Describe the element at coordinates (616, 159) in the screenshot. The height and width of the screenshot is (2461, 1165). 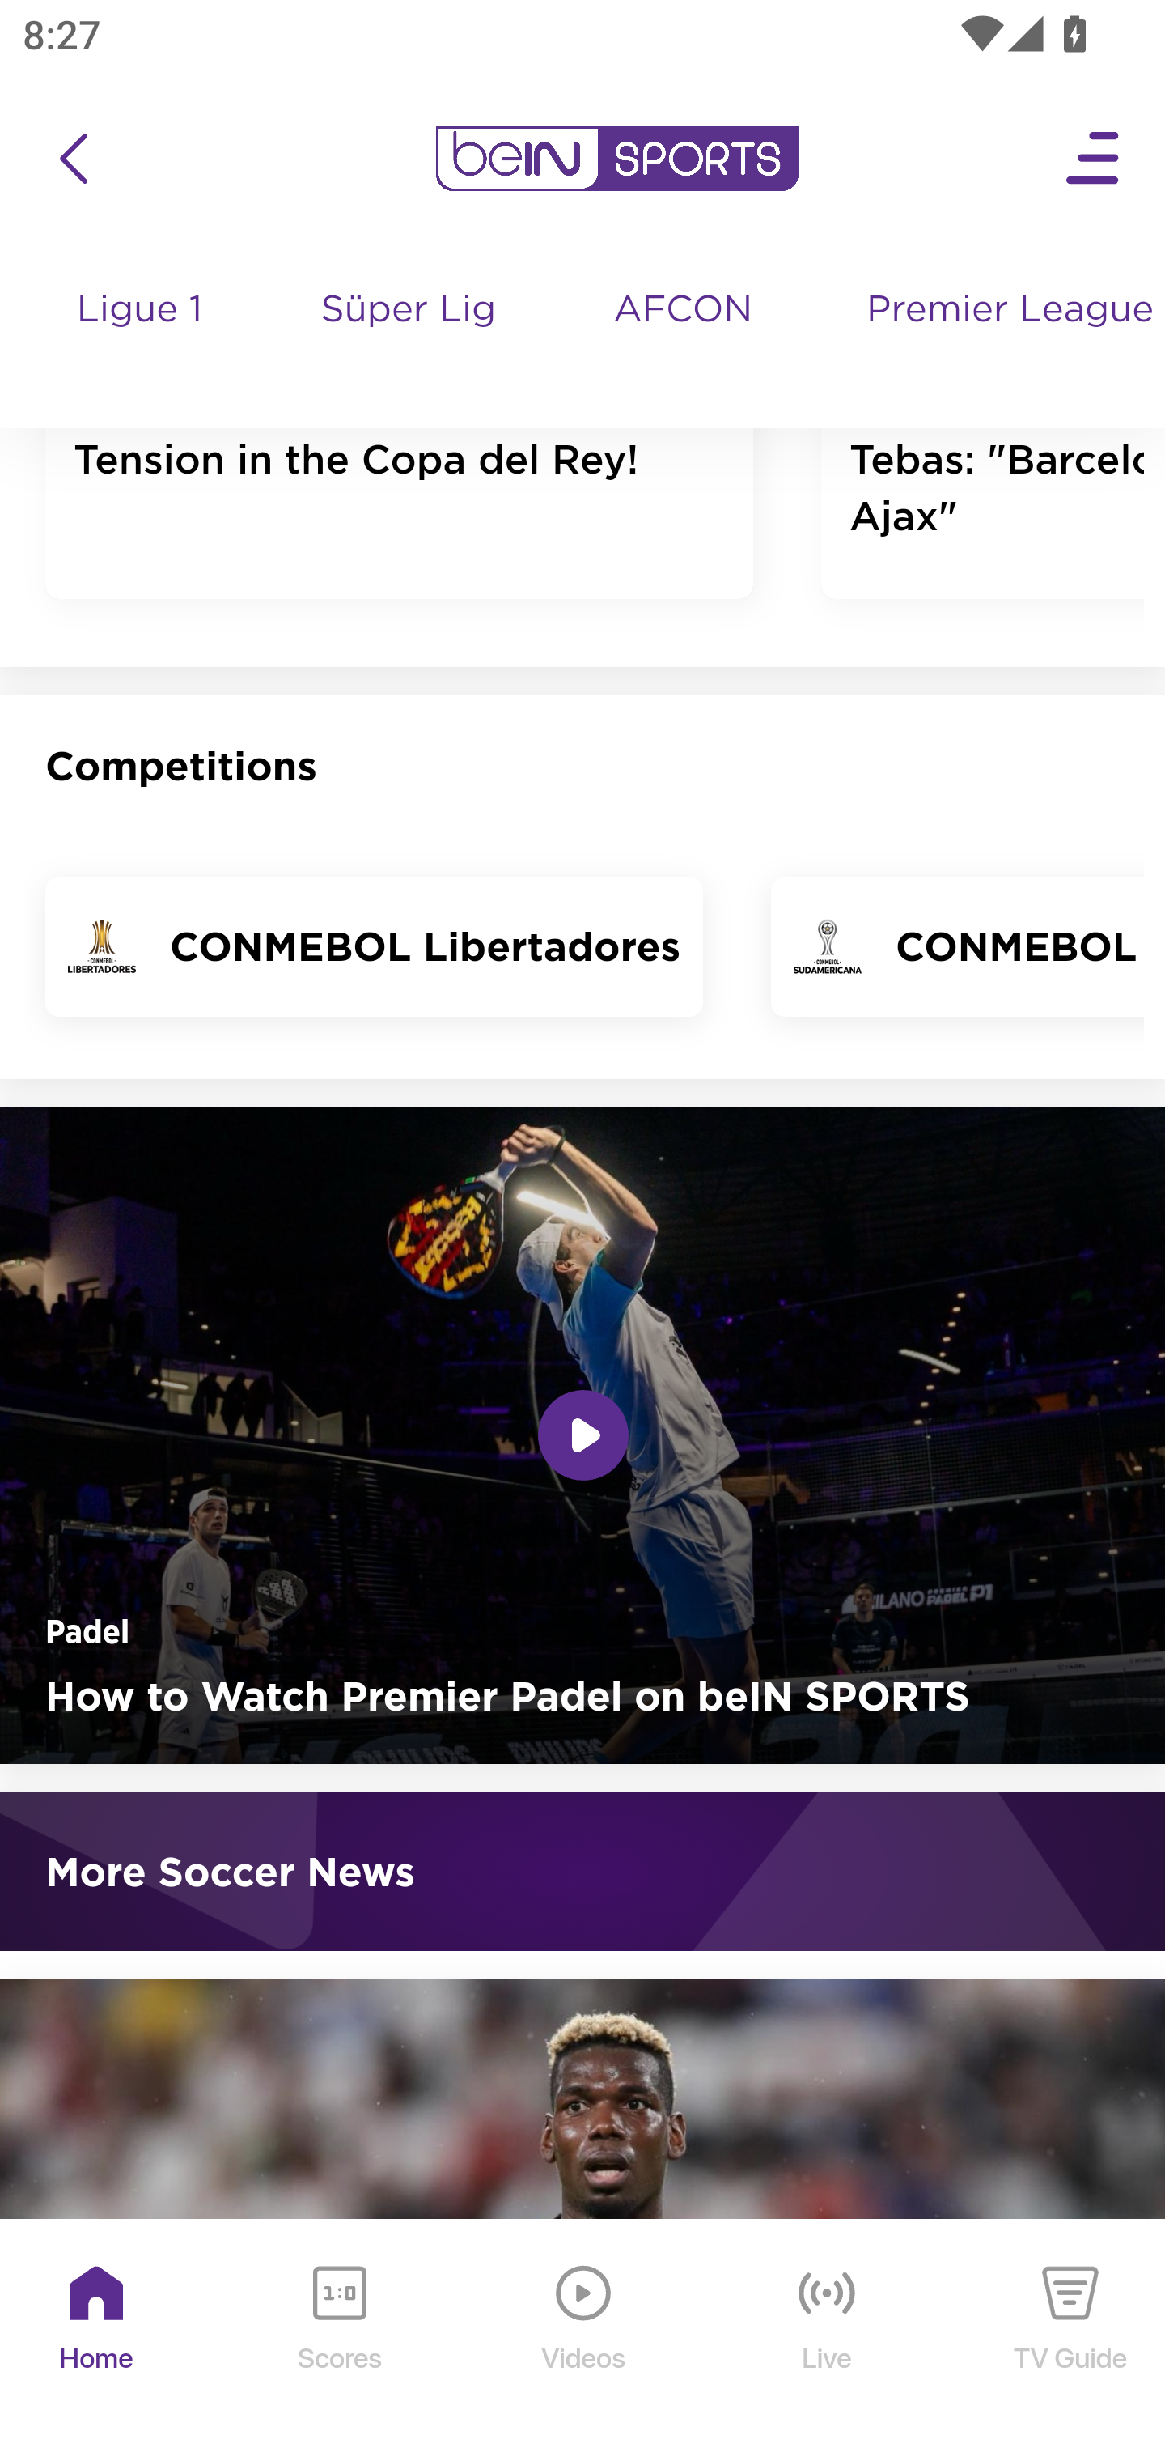
I see `en-us?platform=mobile_android bein logo` at that location.